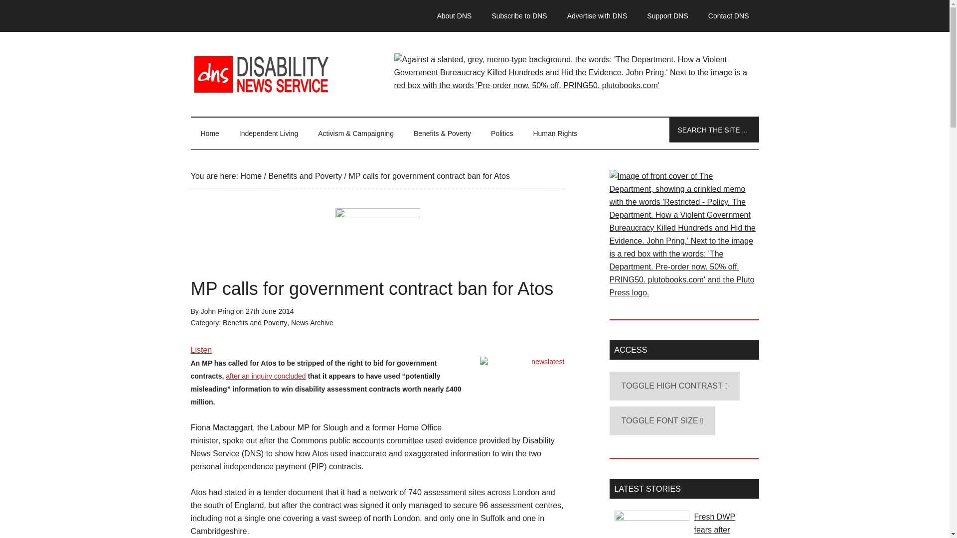  Describe the element at coordinates (597, 16) in the screenshot. I see `Advertise with DNS` at that location.